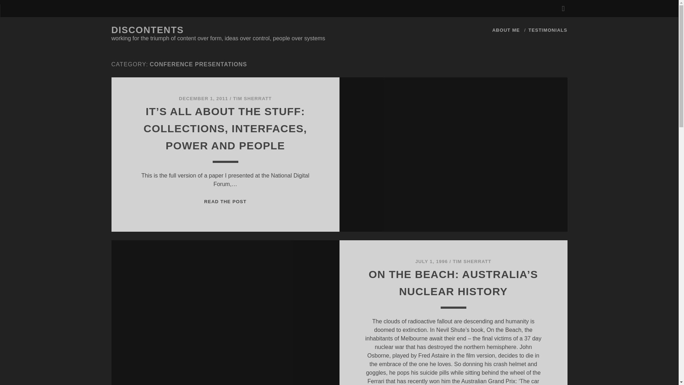 Image resolution: width=684 pixels, height=385 pixels. Describe the element at coordinates (472, 261) in the screenshot. I see `TIM SHERRATT` at that location.